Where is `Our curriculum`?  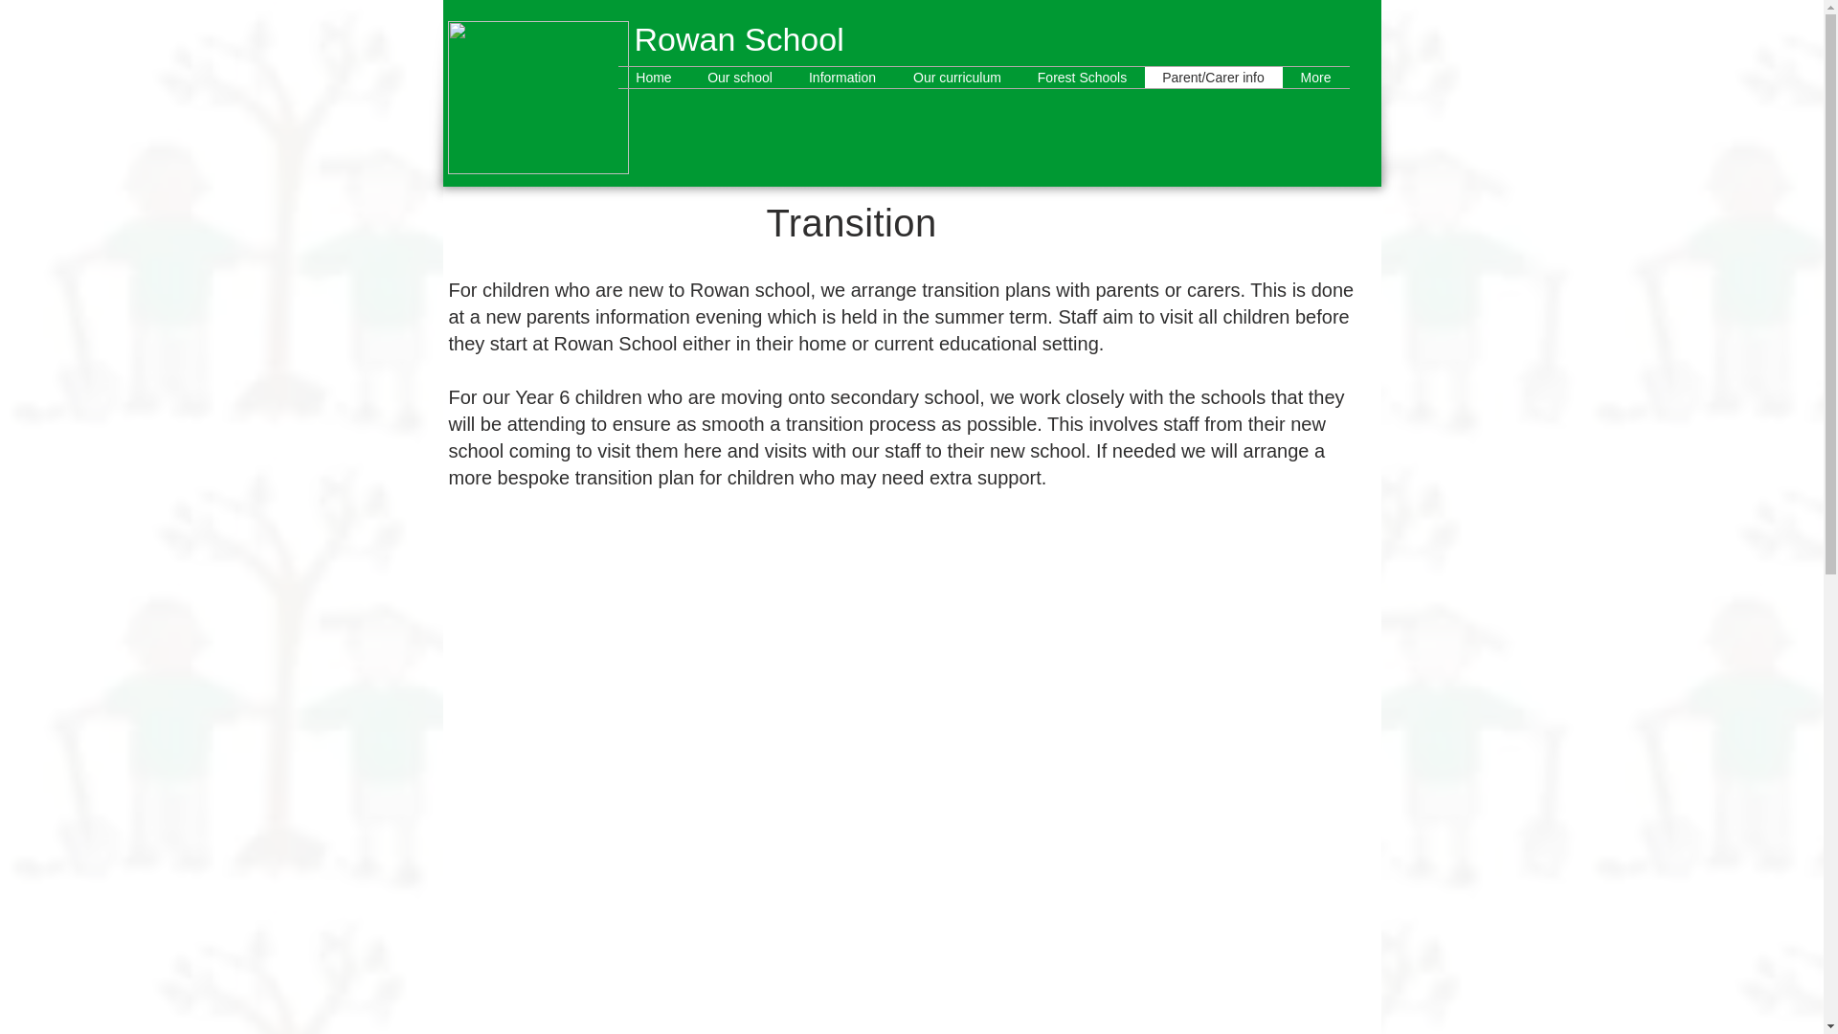 Our curriculum is located at coordinates (956, 77).